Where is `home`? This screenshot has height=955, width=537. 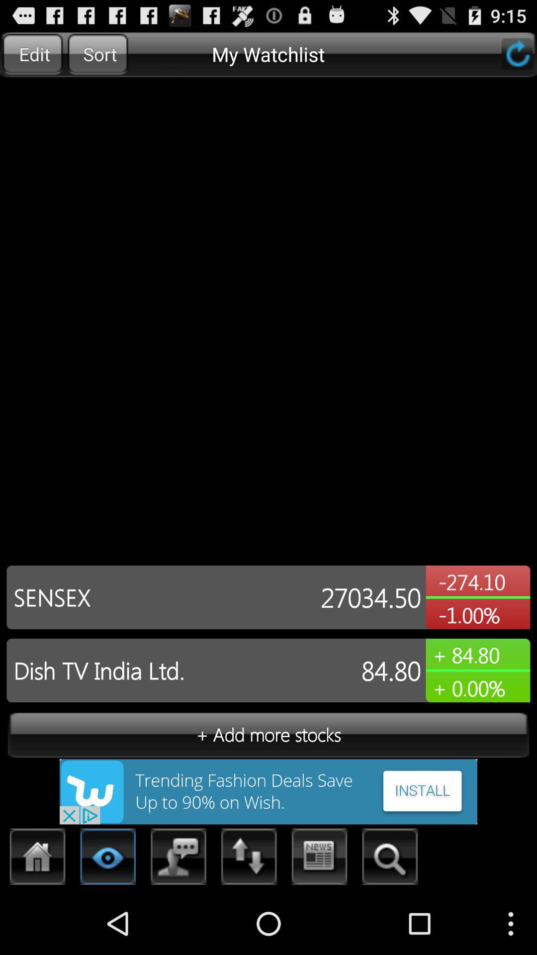 home is located at coordinates (38, 859).